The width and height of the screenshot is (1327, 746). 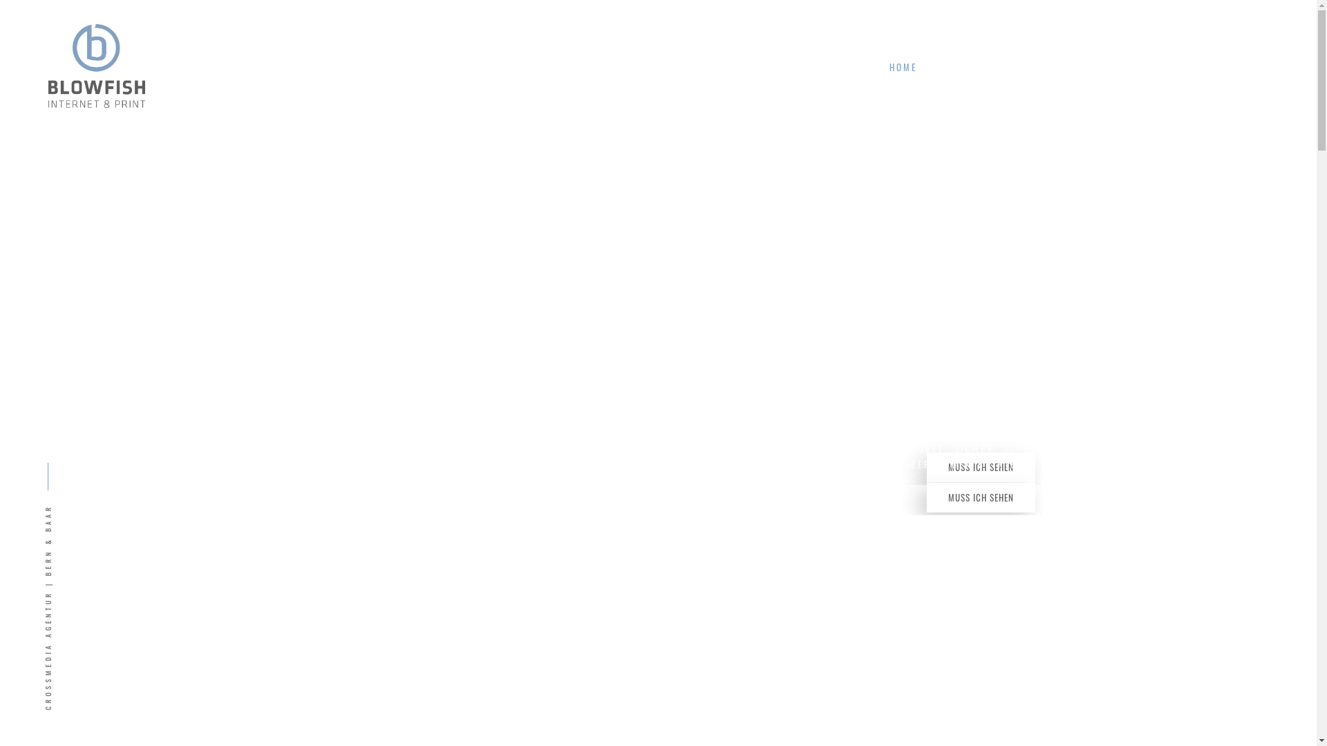 What do you see at coordinates (1030, 68) in the screenshot?
I see `PROJEKTE` at bounding box center [1030, 68].